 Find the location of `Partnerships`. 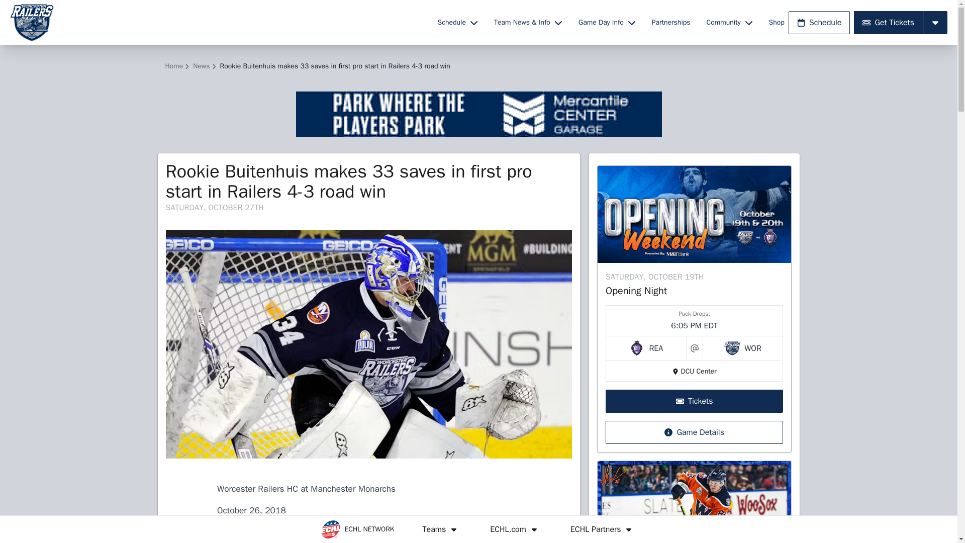

Partnerships is located at coordinates (671, 22).